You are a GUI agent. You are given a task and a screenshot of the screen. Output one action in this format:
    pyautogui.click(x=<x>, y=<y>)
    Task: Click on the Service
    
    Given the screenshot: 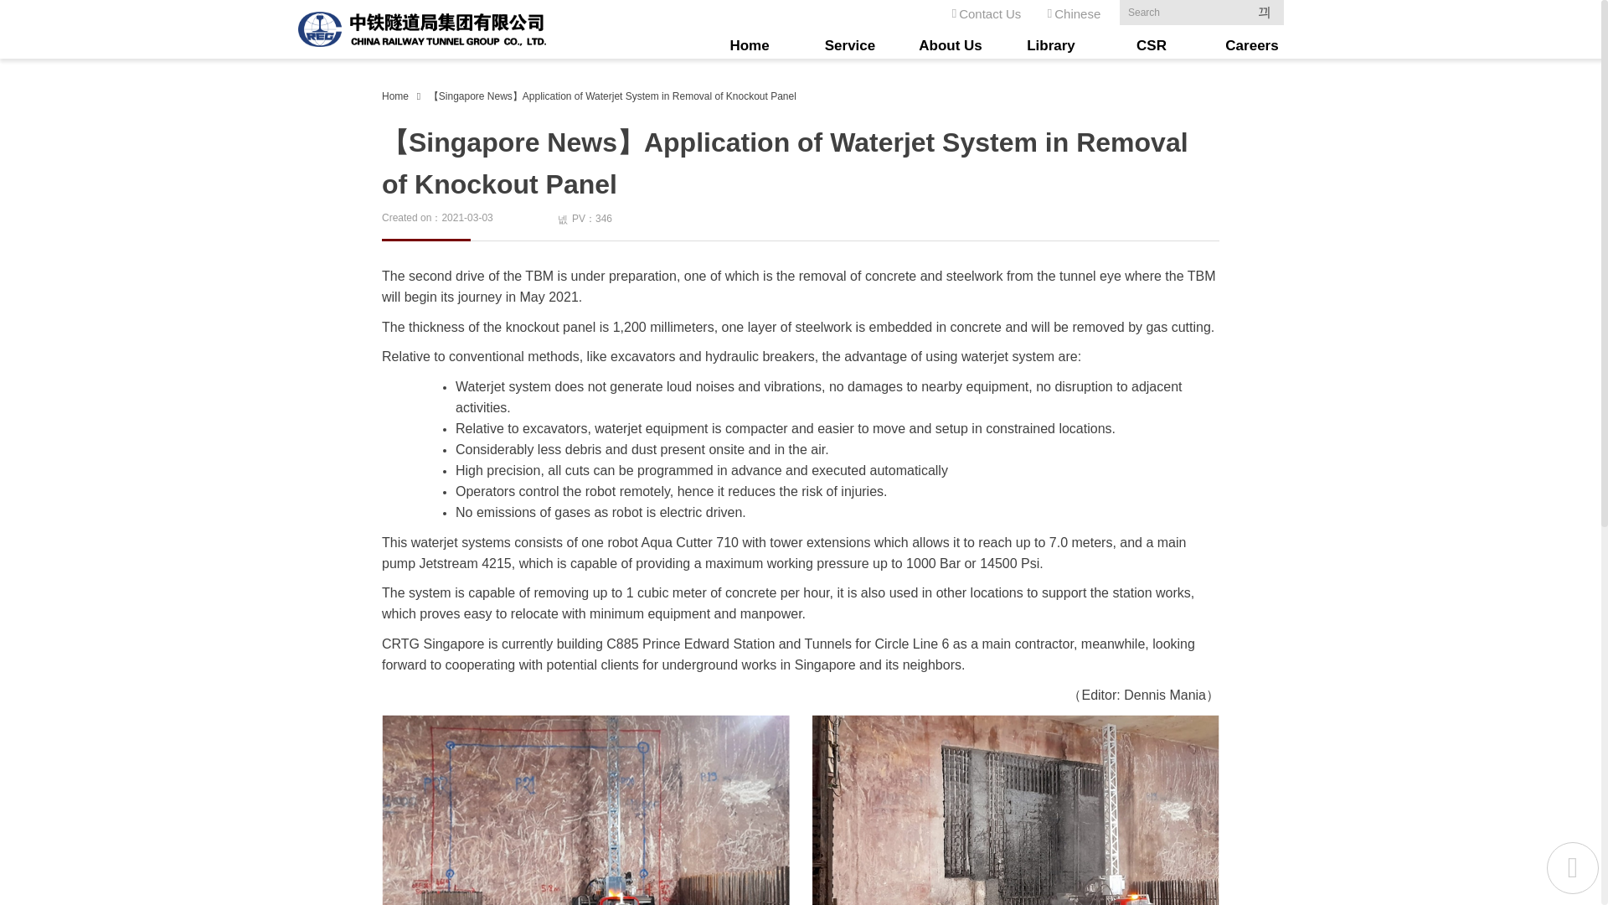 What is the action you would take?
    pyautogui.click(x=849, y=45)
    